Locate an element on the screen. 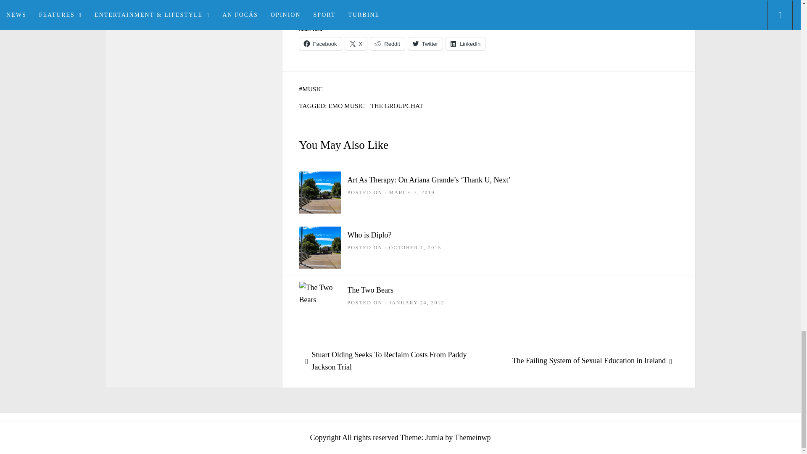  Reddit is located at coordinates (388, 43).